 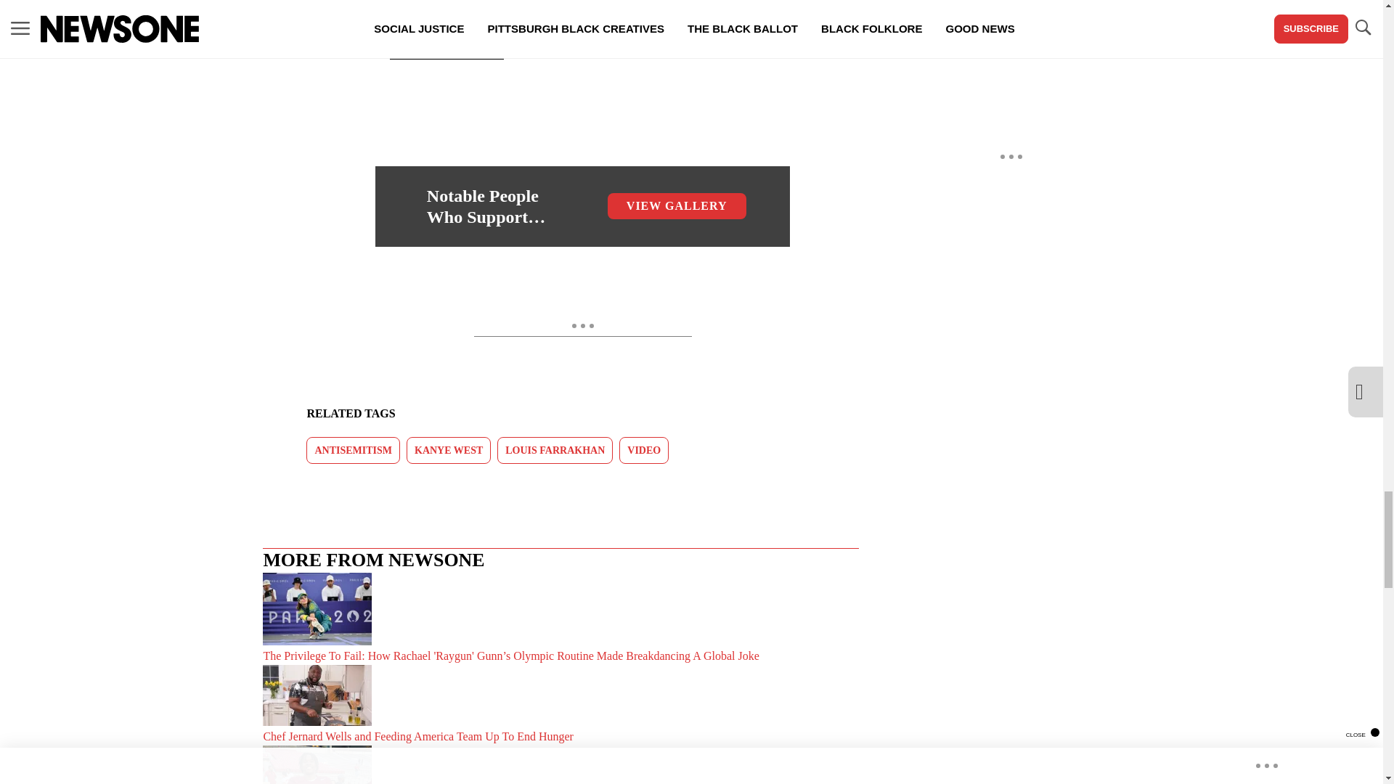 What do you see at coordinates (643, 450) in the screenshot?
I see `VIDEO` at bounding box center [643, 450].